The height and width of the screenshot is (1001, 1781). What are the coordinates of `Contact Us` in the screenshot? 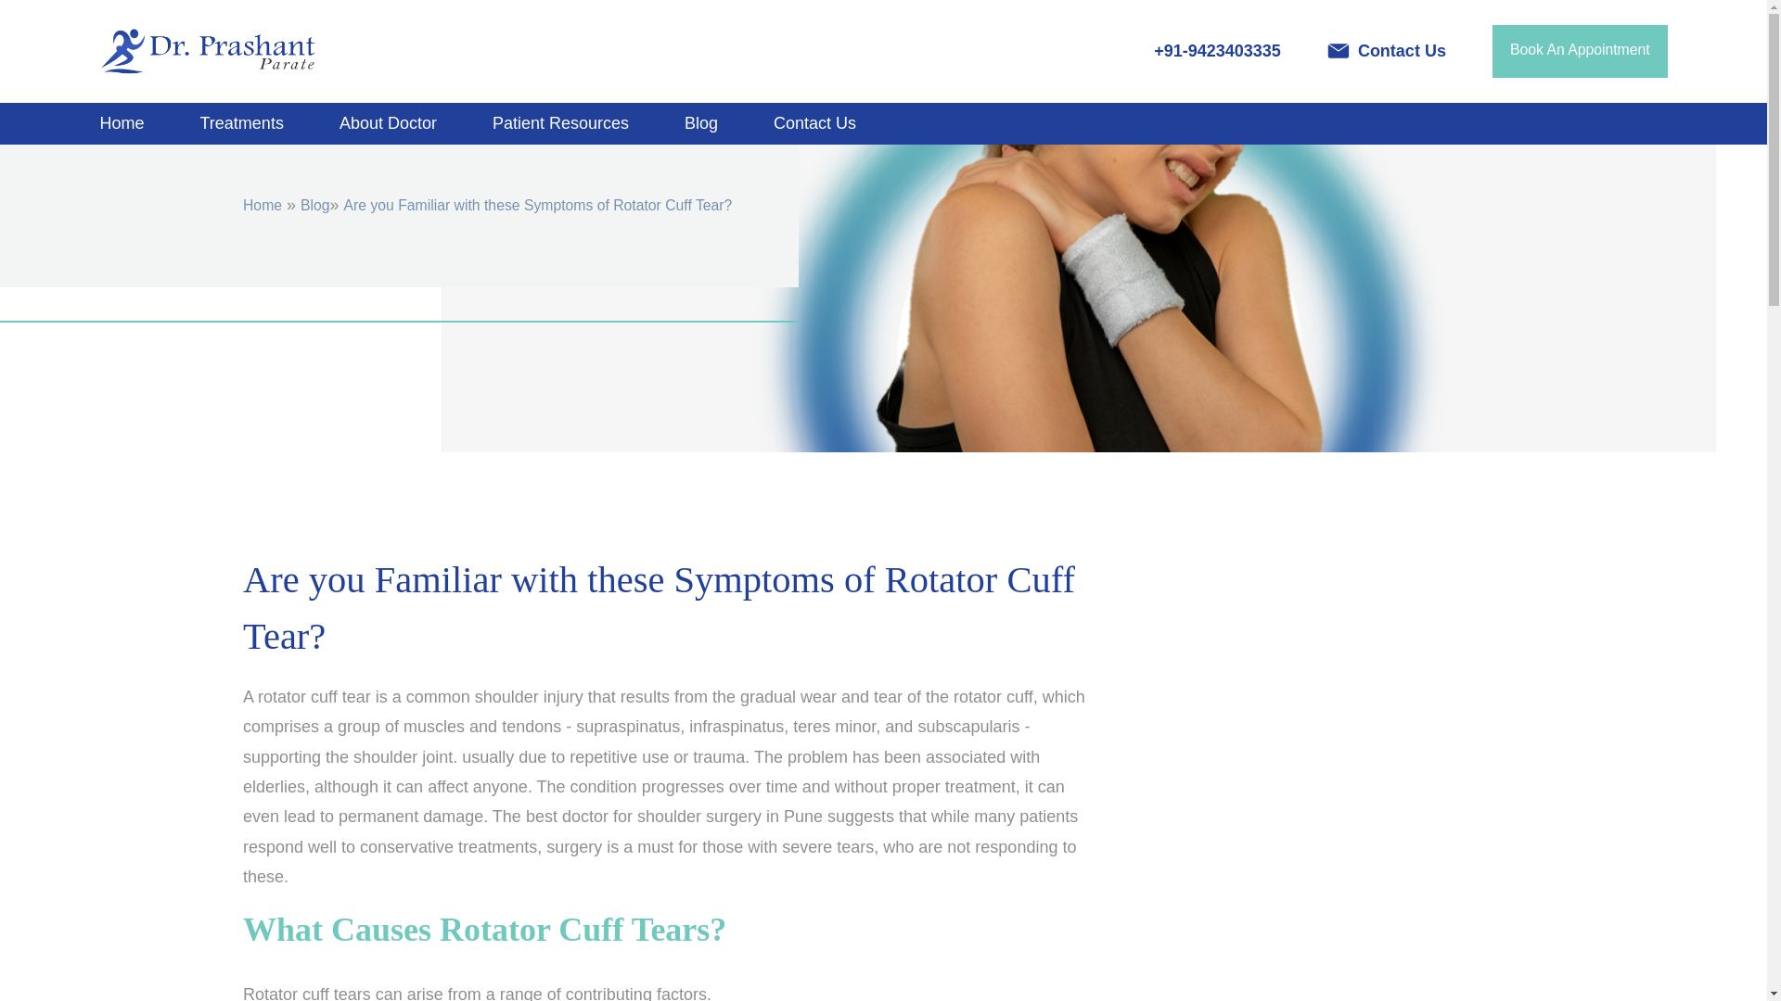 It's located at (1386, 51).